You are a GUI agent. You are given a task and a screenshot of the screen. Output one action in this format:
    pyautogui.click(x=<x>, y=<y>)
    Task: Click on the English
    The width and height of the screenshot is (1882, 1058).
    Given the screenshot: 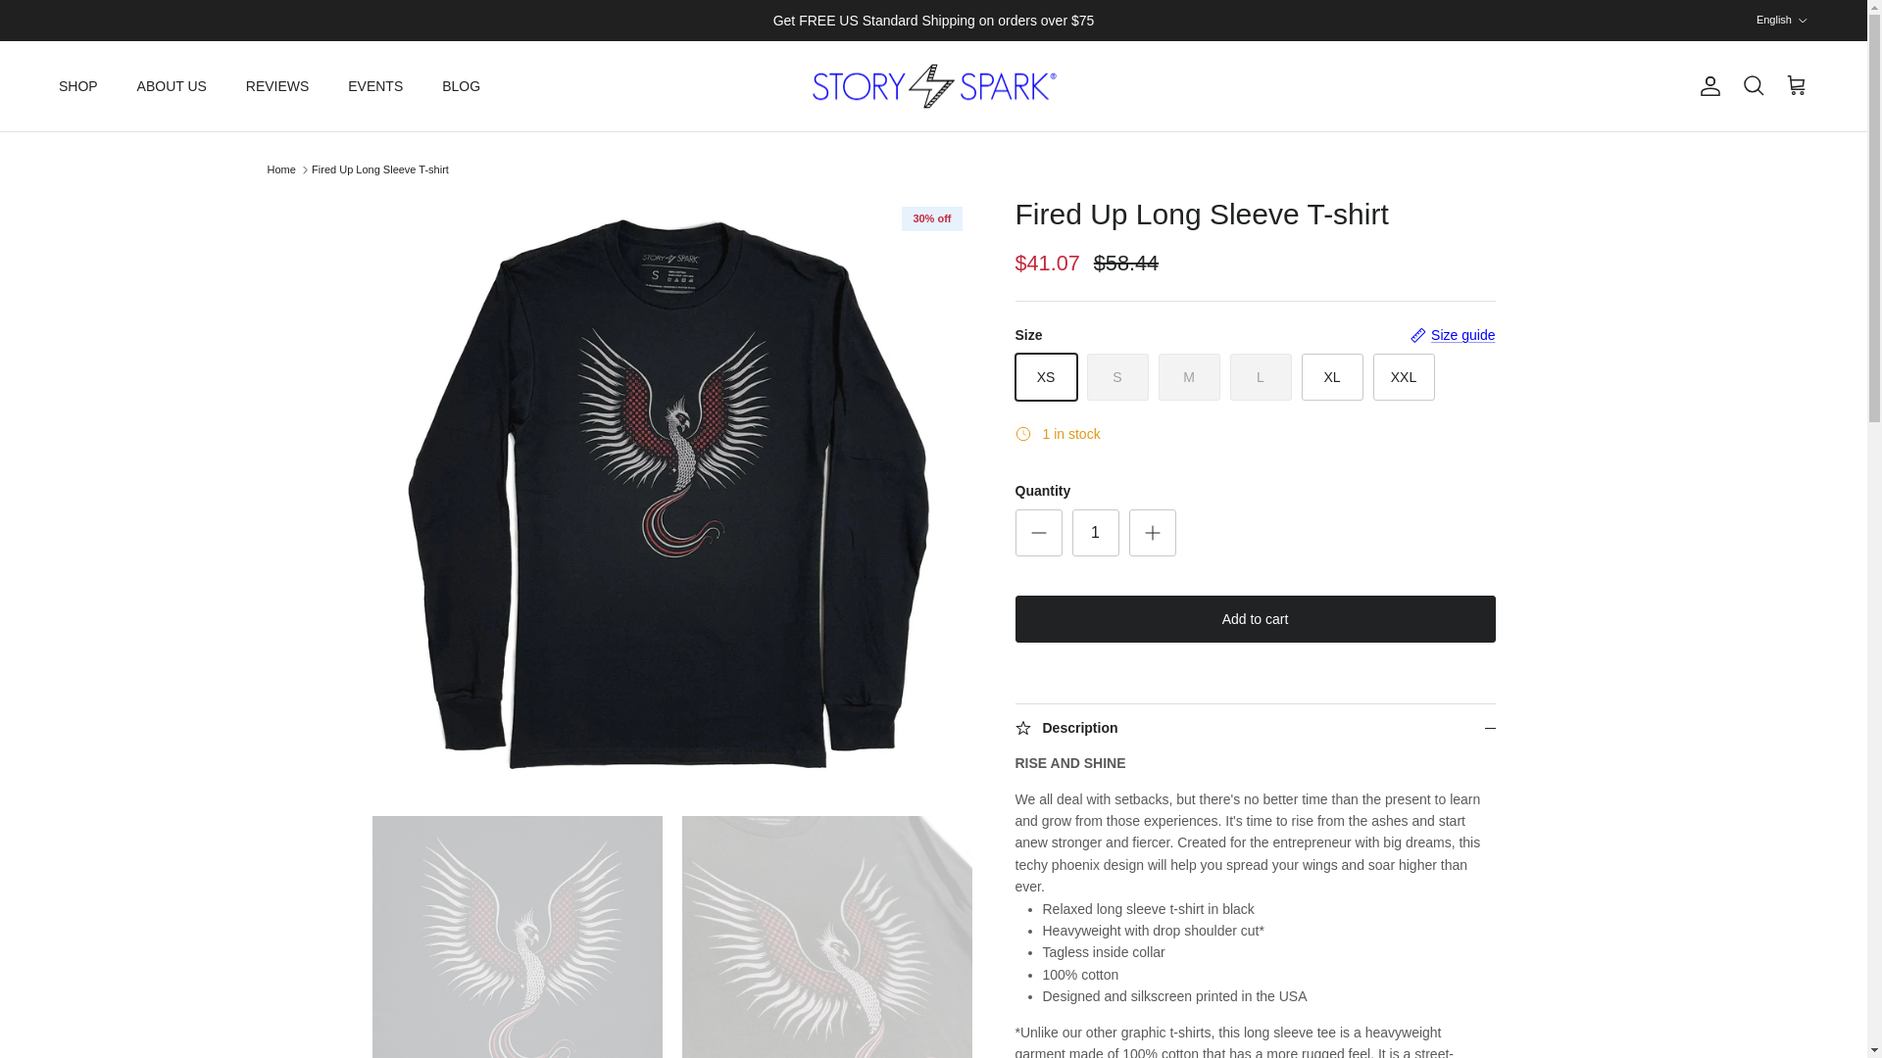 What is the action you would take?
    pyautogui.click(x=1782, y=20)
    